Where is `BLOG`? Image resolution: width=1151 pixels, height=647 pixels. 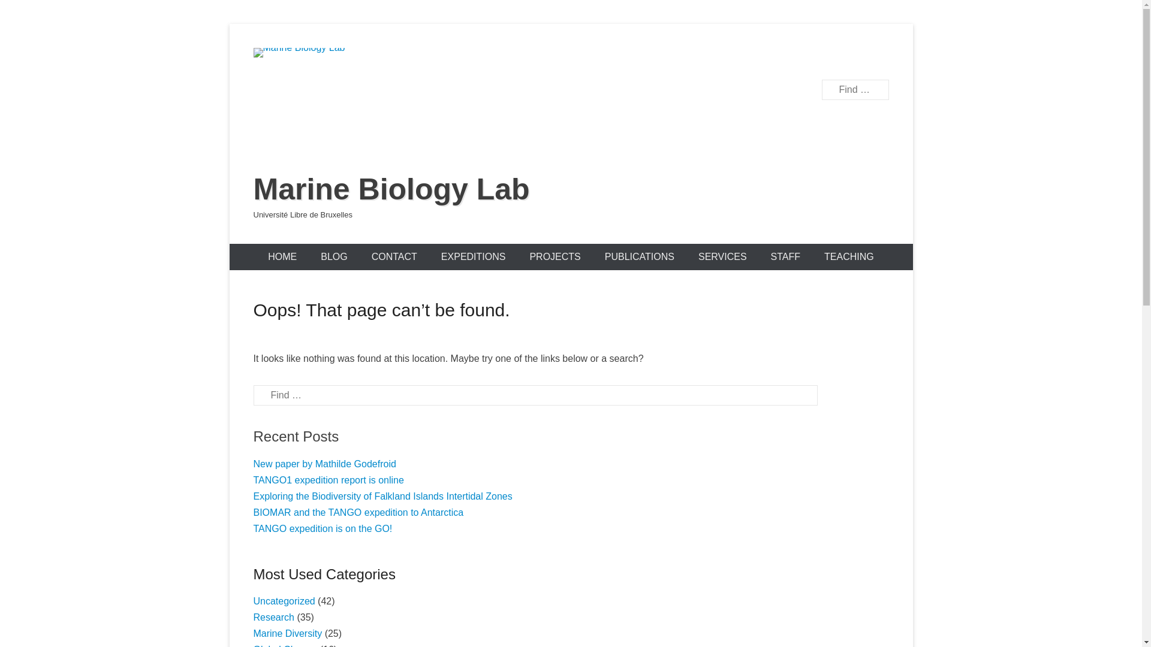 BLOG is located at coordinates (334, 257).